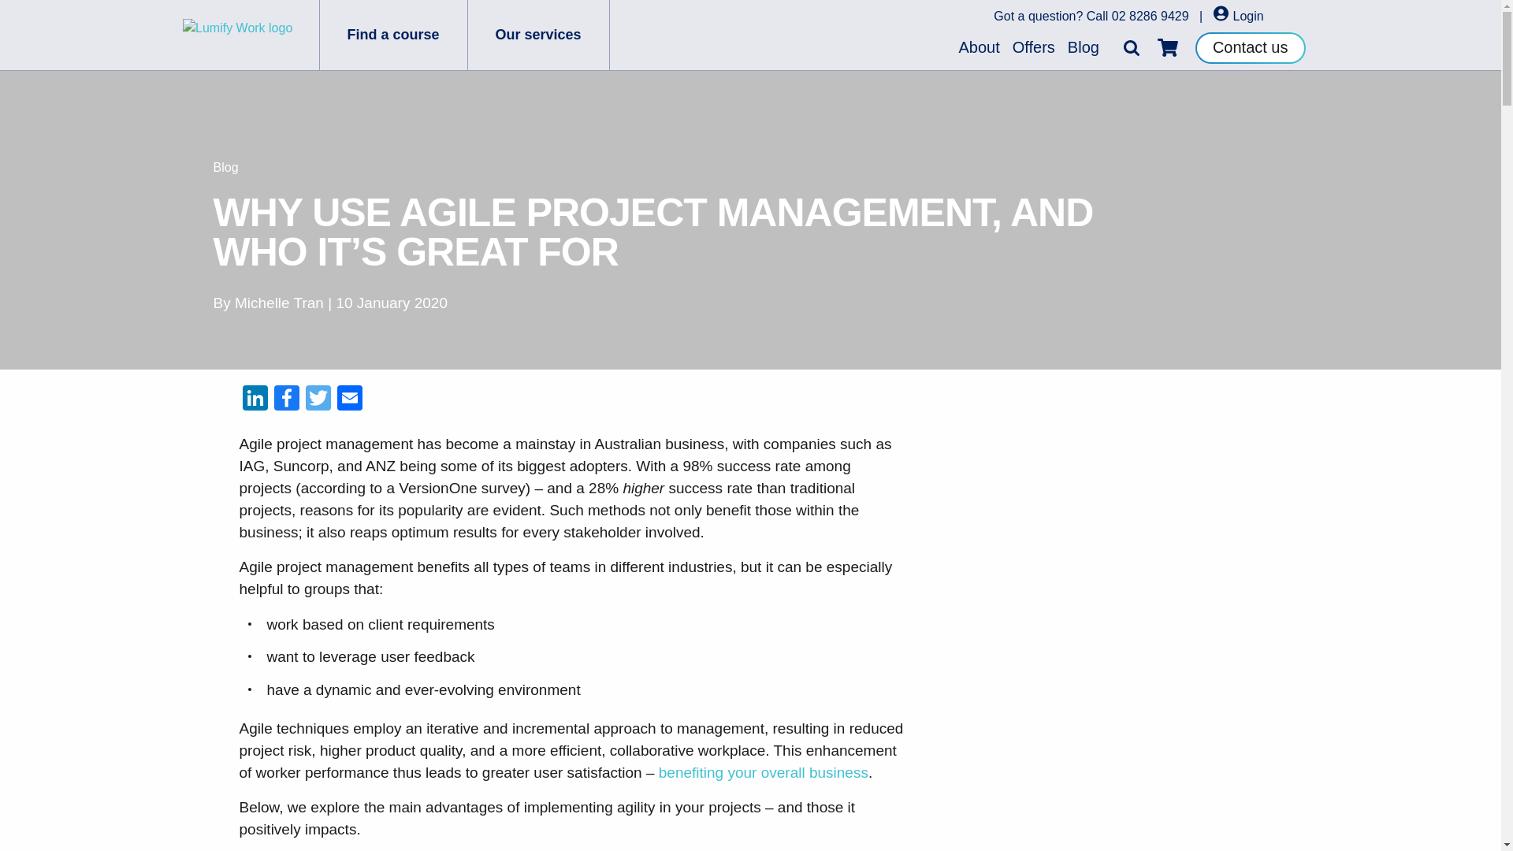 The height and width of the screenshot is (851, 1513). I want to click on Contact us, so click(1250, 46).